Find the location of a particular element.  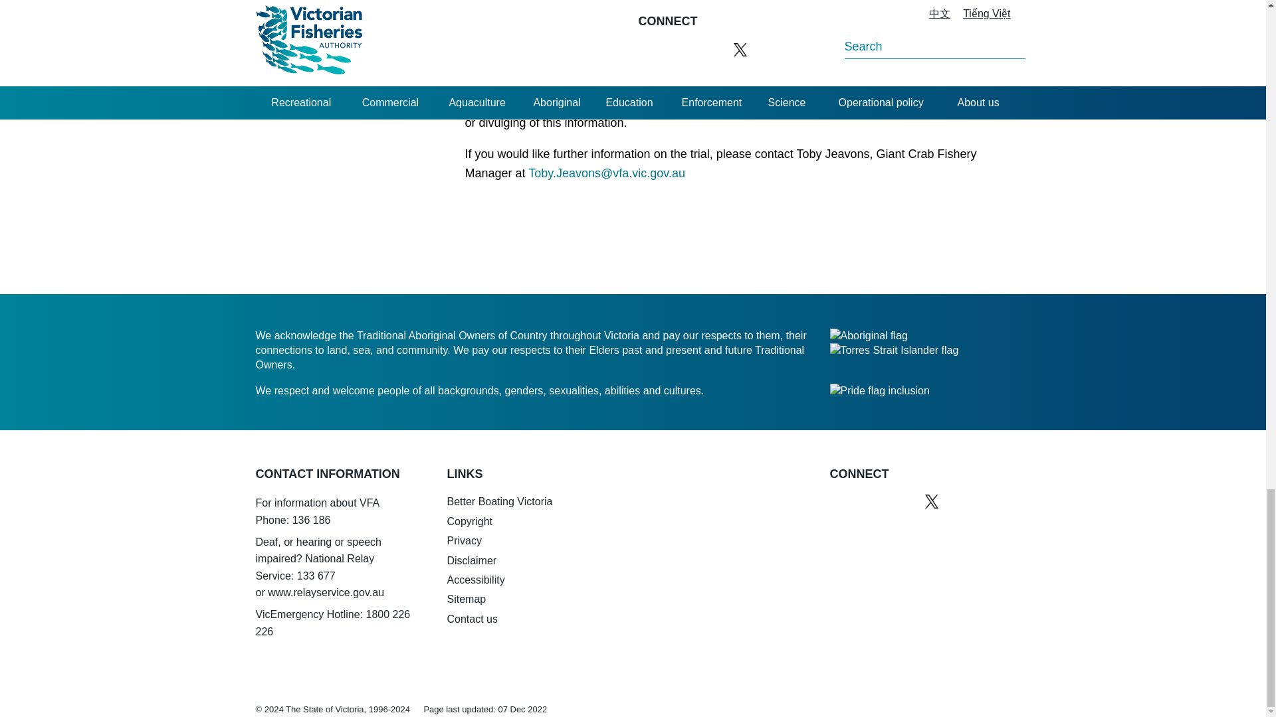

Instagram is located at coordinates (867, 501).